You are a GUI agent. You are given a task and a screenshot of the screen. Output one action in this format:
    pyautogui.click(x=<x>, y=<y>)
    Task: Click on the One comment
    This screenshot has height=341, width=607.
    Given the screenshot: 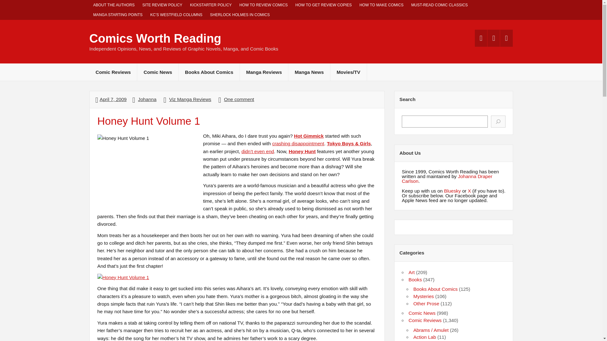 What is the action you would take?
    pyautogui.click(x=239, y=99)
    